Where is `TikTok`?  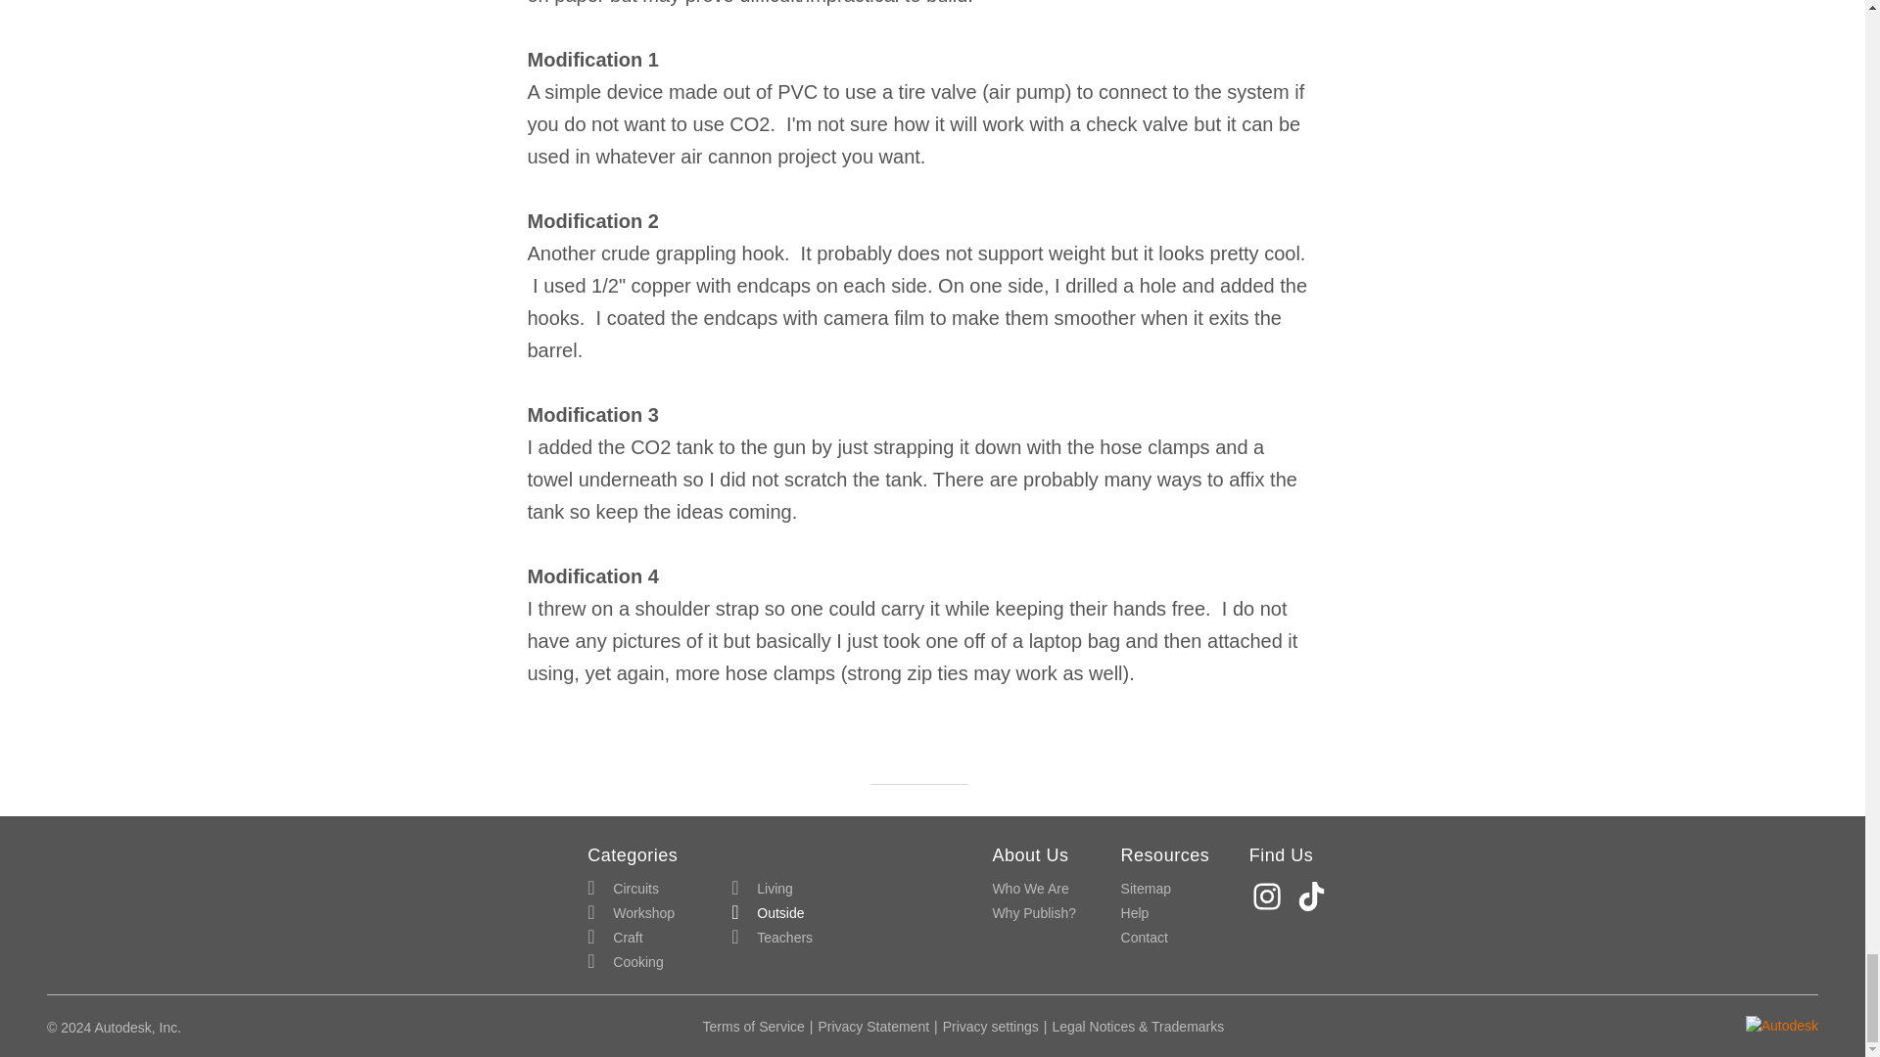 TikTok is located at coordinates (1314, 896).